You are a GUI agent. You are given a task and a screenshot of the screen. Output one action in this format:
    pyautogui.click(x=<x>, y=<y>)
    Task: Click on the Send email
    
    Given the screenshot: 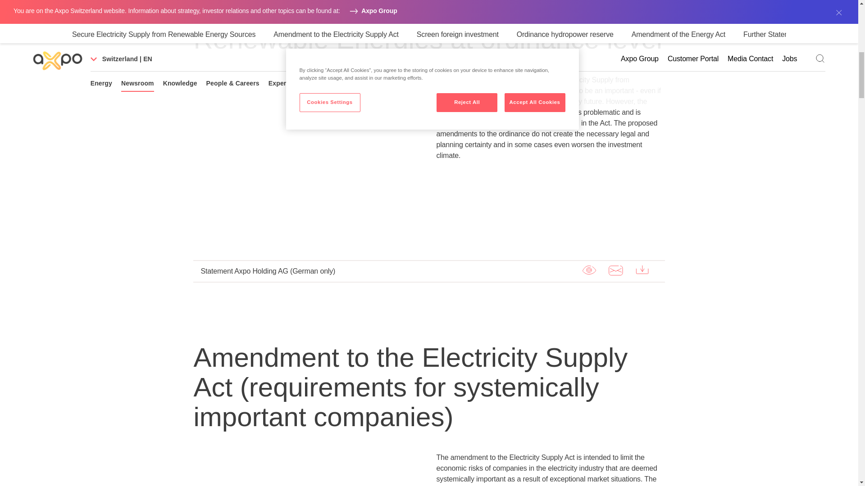 What is the action you would take?
    pyautogui.click(x=615, y=270)
    